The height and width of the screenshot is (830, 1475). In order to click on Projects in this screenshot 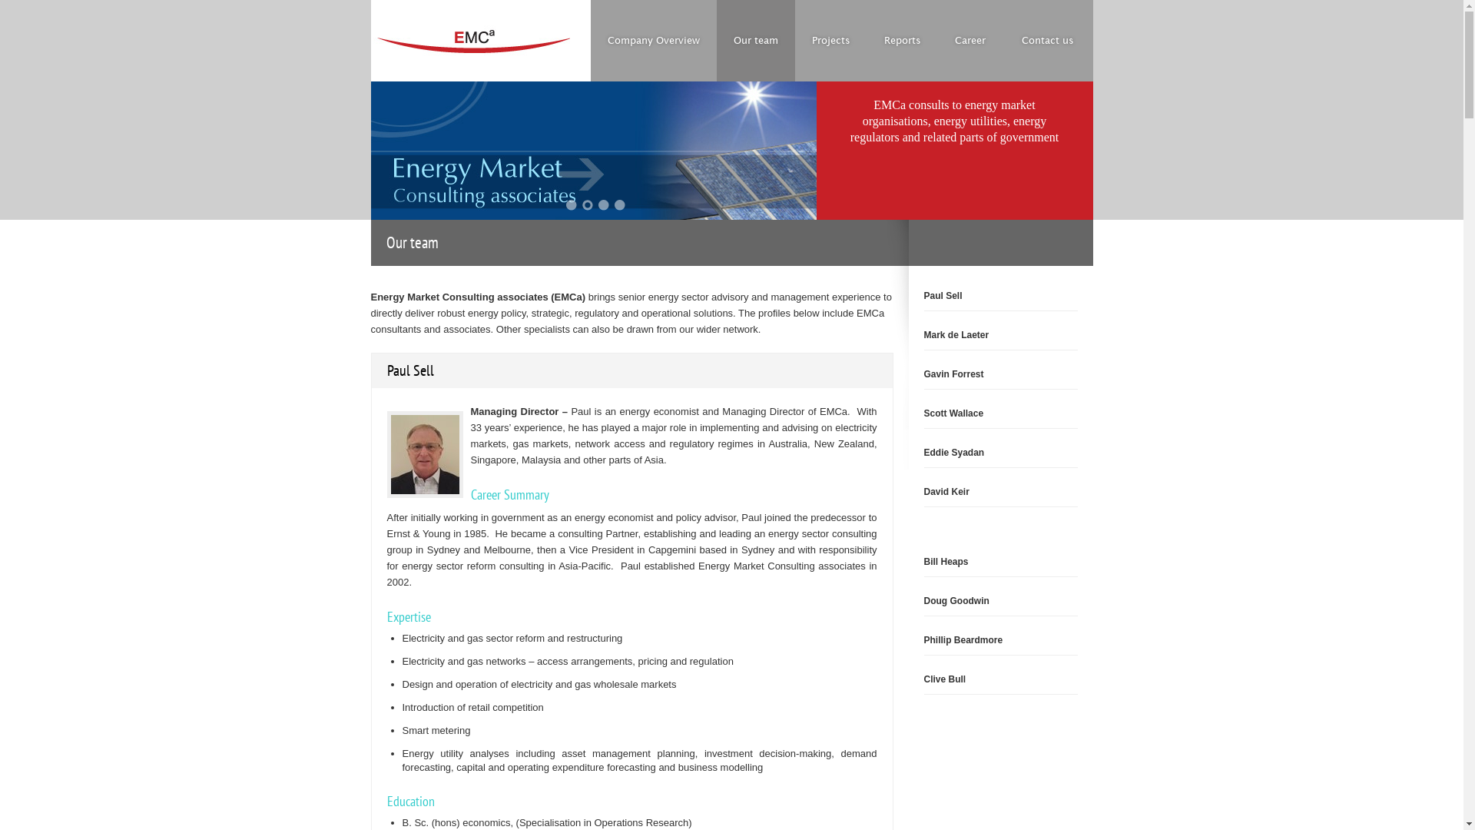, I will do `click(830, 41)`.